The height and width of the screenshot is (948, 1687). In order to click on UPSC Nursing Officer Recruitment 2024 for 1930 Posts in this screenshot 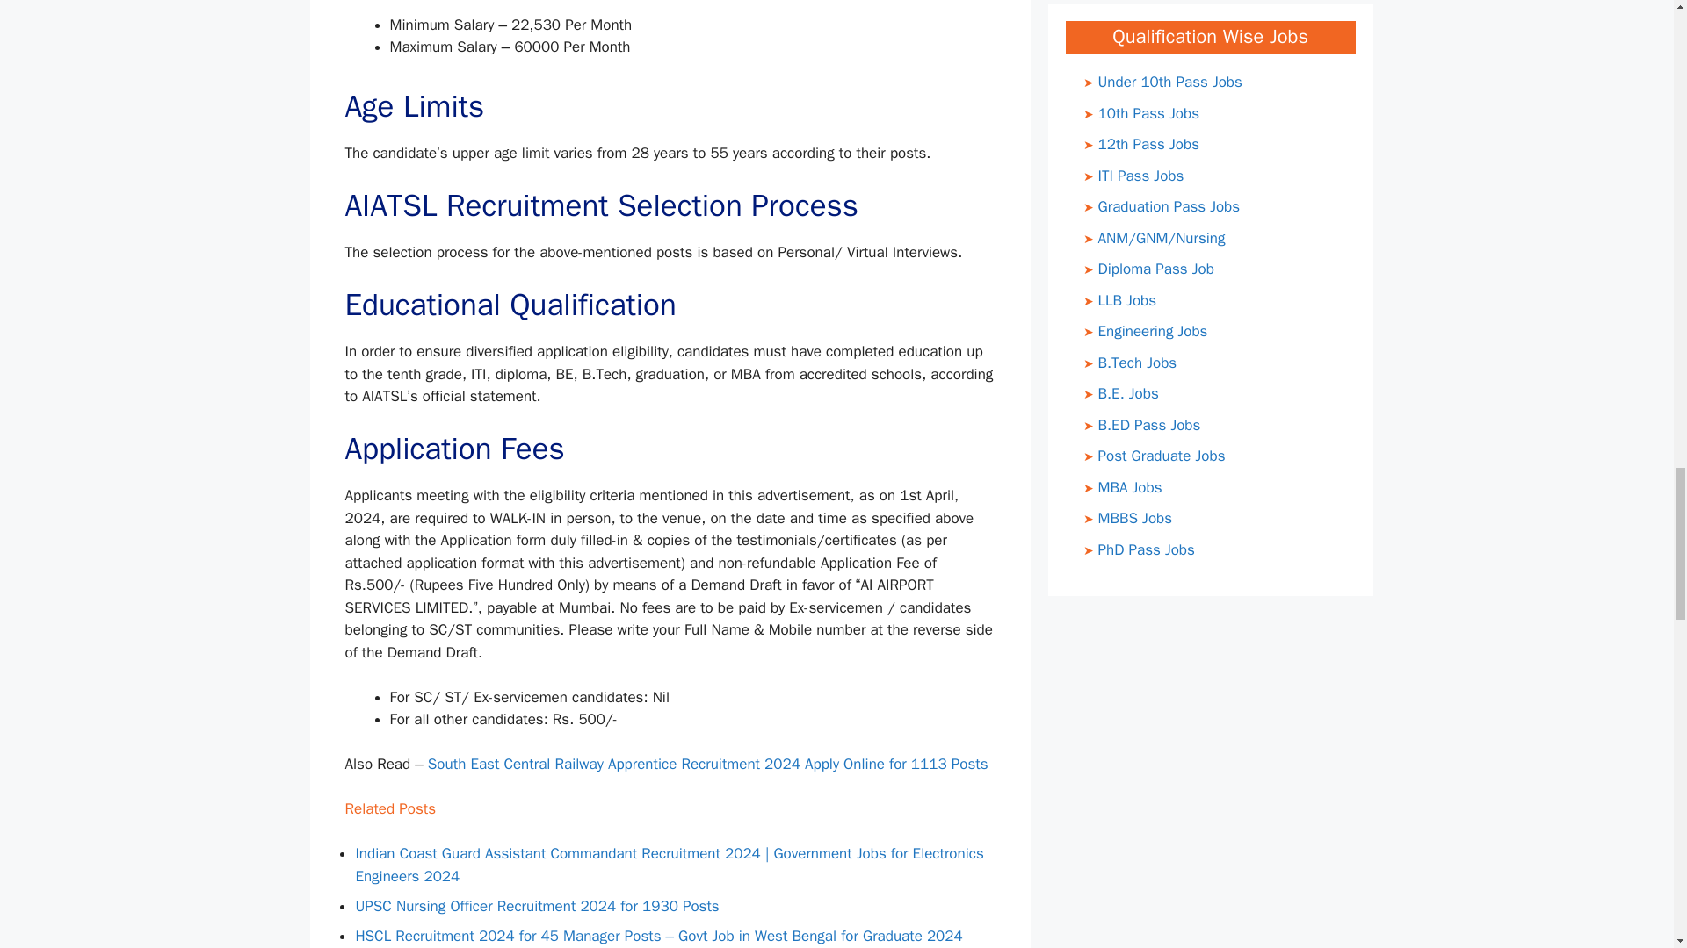, I will do `click(536, 906)`.